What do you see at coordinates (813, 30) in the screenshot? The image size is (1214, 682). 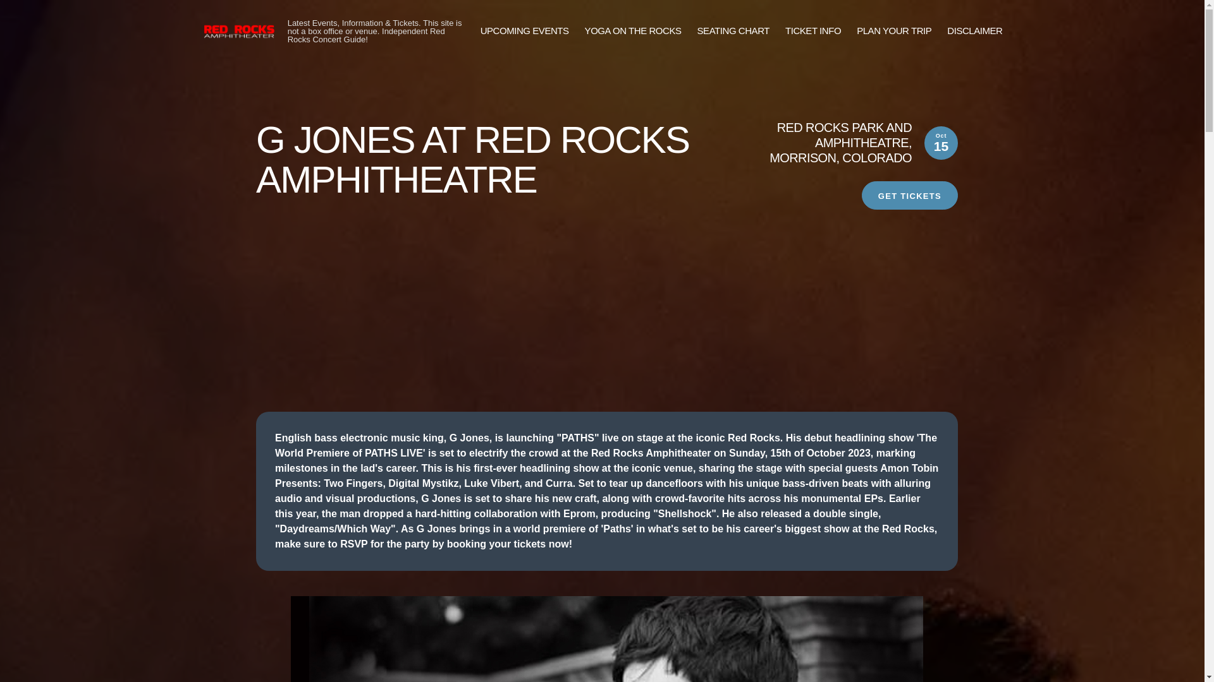 I see `TICKET INFO` at bounding box center [813, 30].